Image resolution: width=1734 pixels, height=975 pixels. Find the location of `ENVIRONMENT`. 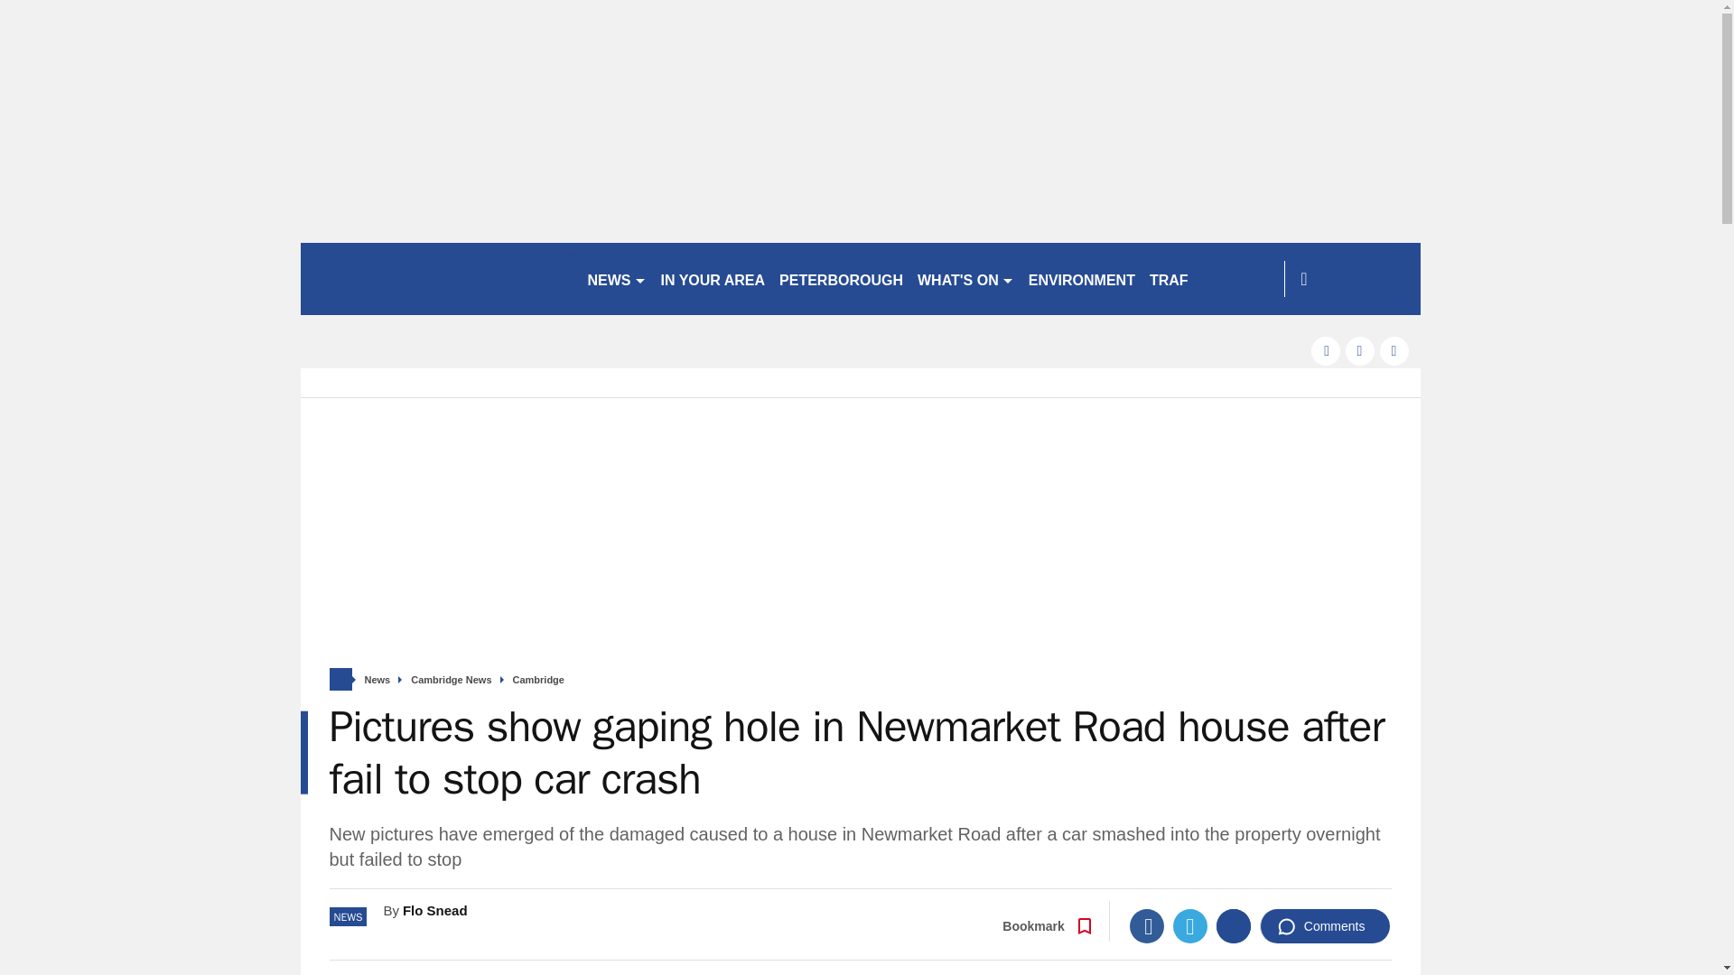

ENVIRONMENT is located at coordinates (1082, 278).